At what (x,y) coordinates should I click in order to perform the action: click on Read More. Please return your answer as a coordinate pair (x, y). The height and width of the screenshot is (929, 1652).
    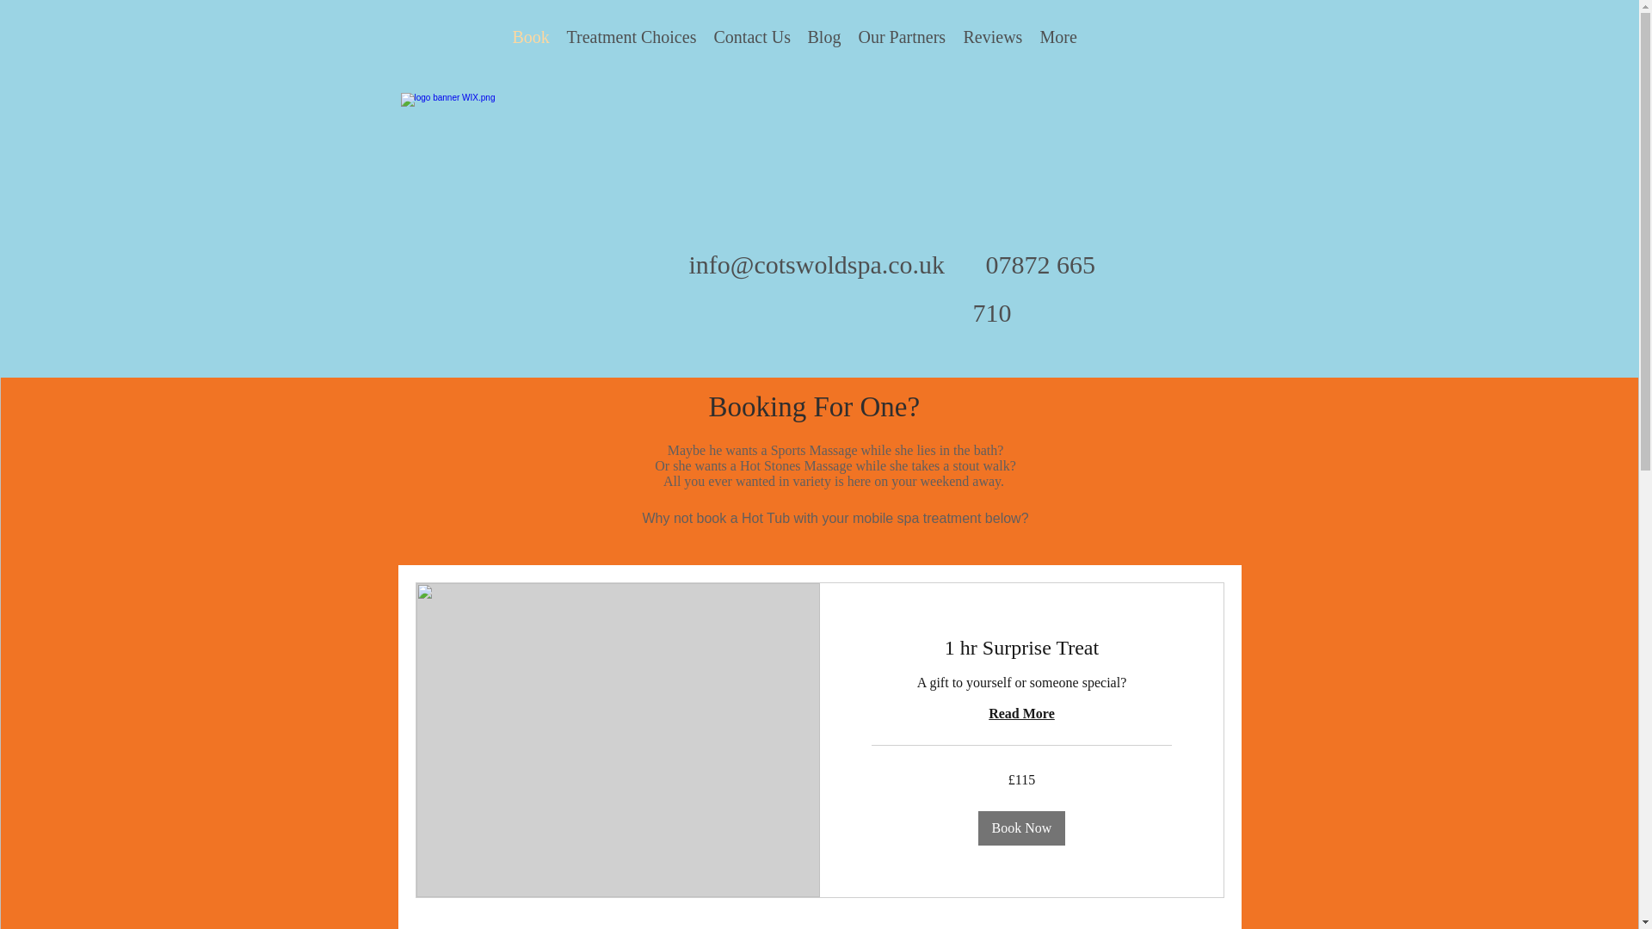
    Looking at the image, I should click on (1020, 712).